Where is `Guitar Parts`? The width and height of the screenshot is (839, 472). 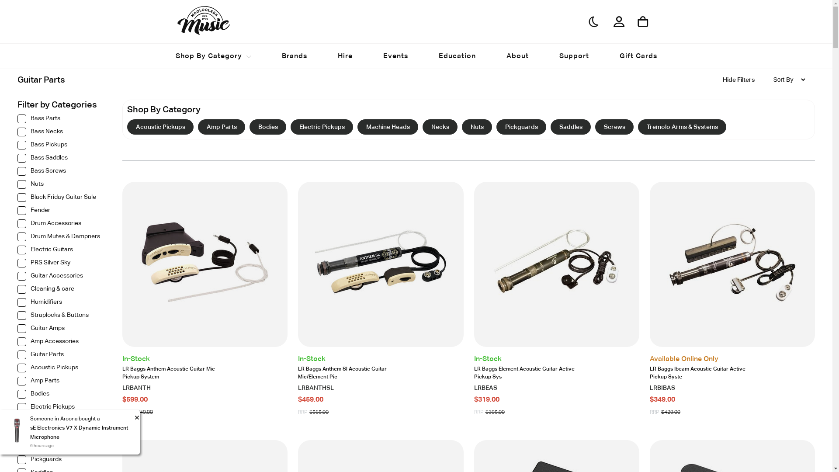
Guitar Parts is located at coordinates (61, 357).